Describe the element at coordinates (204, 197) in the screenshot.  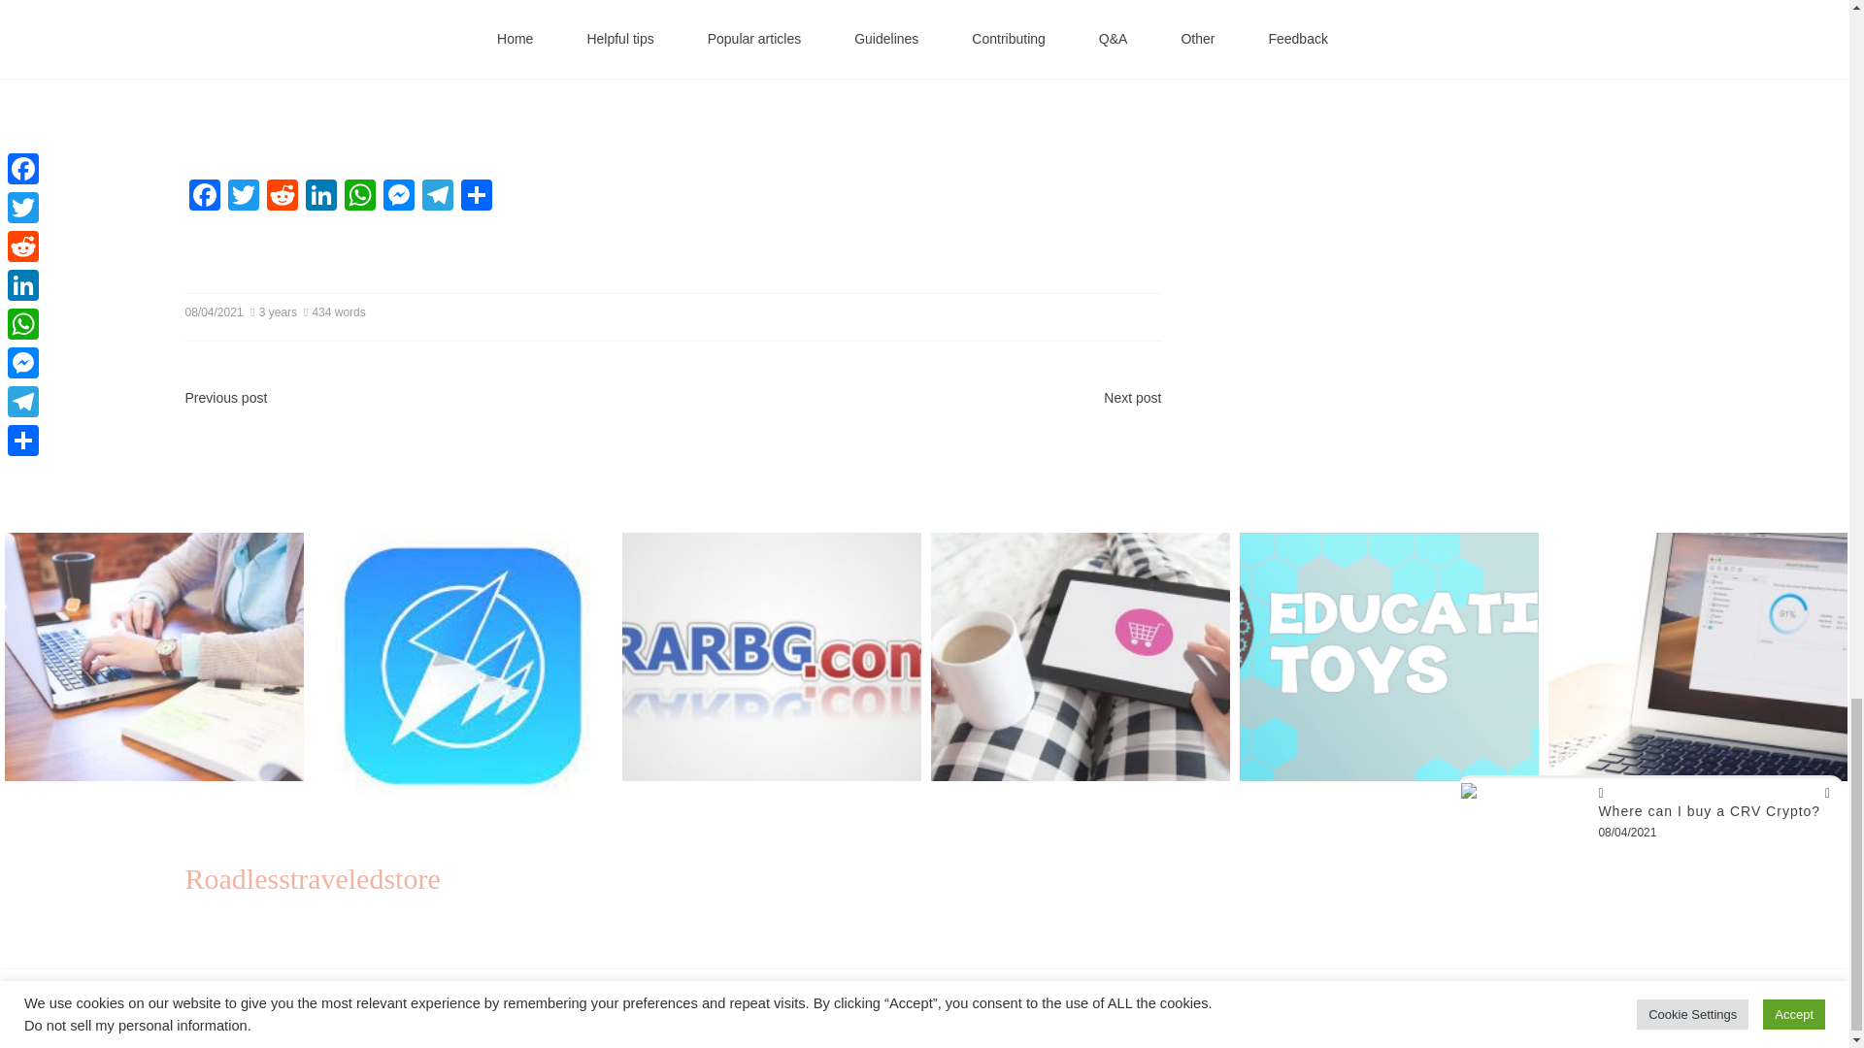
I see `Facebook` at that location.